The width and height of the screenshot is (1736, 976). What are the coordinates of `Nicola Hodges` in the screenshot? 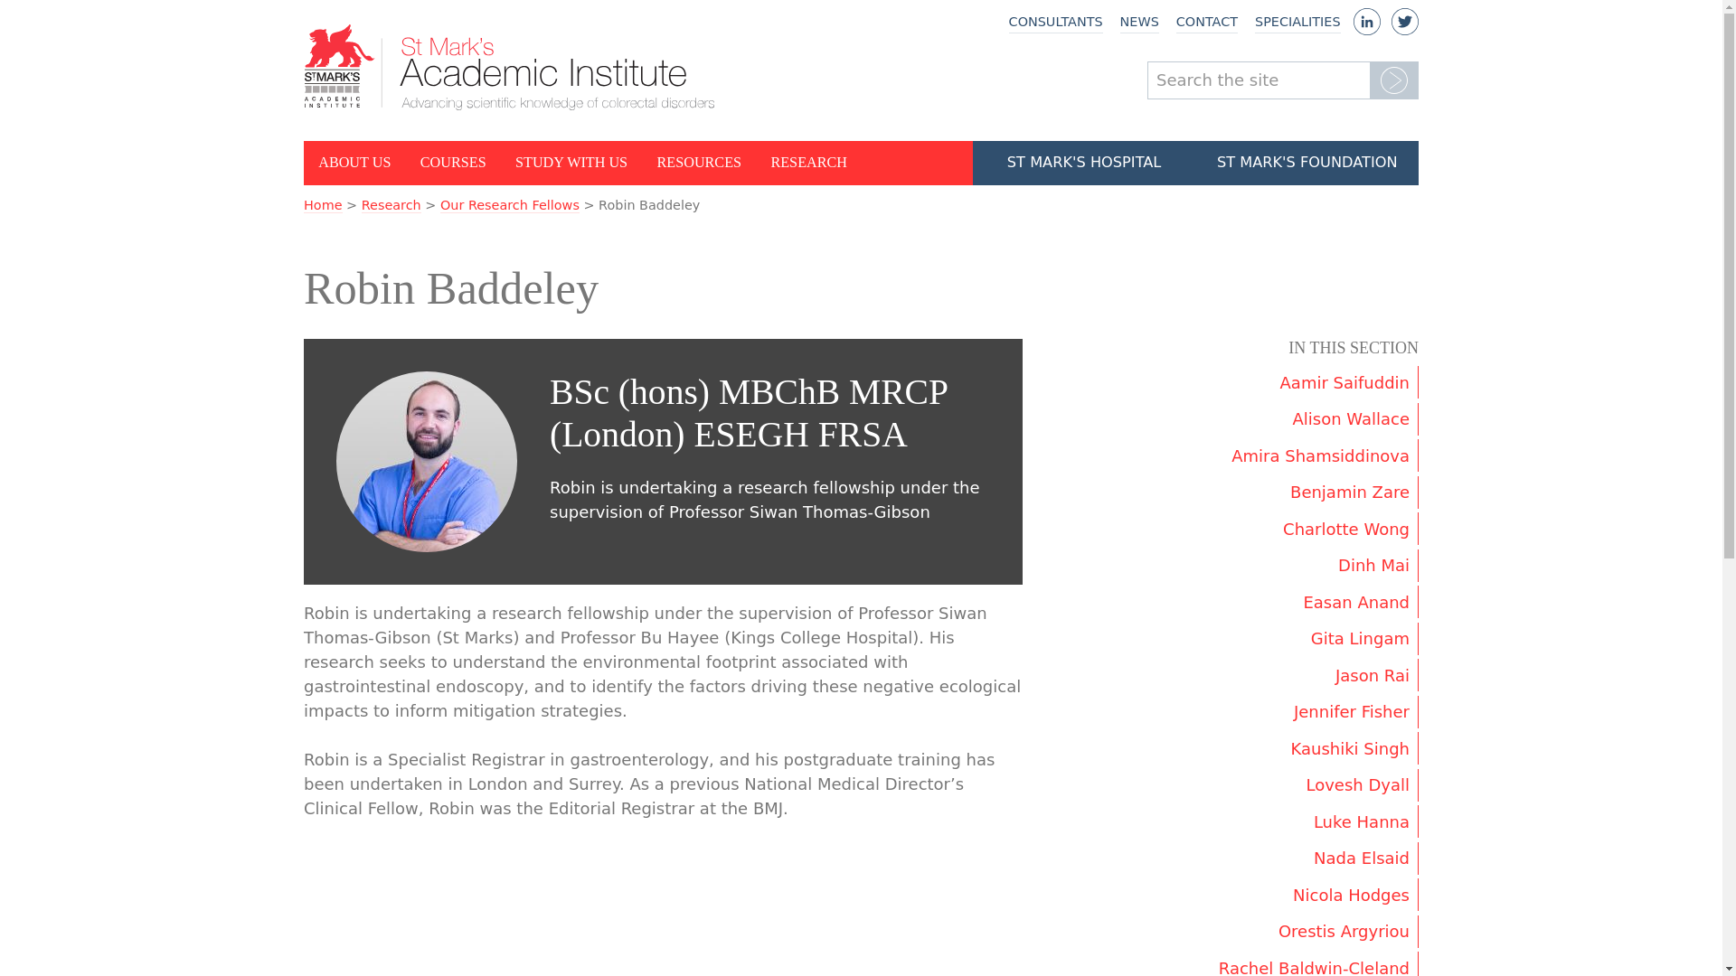 It's located at (1306, 895).